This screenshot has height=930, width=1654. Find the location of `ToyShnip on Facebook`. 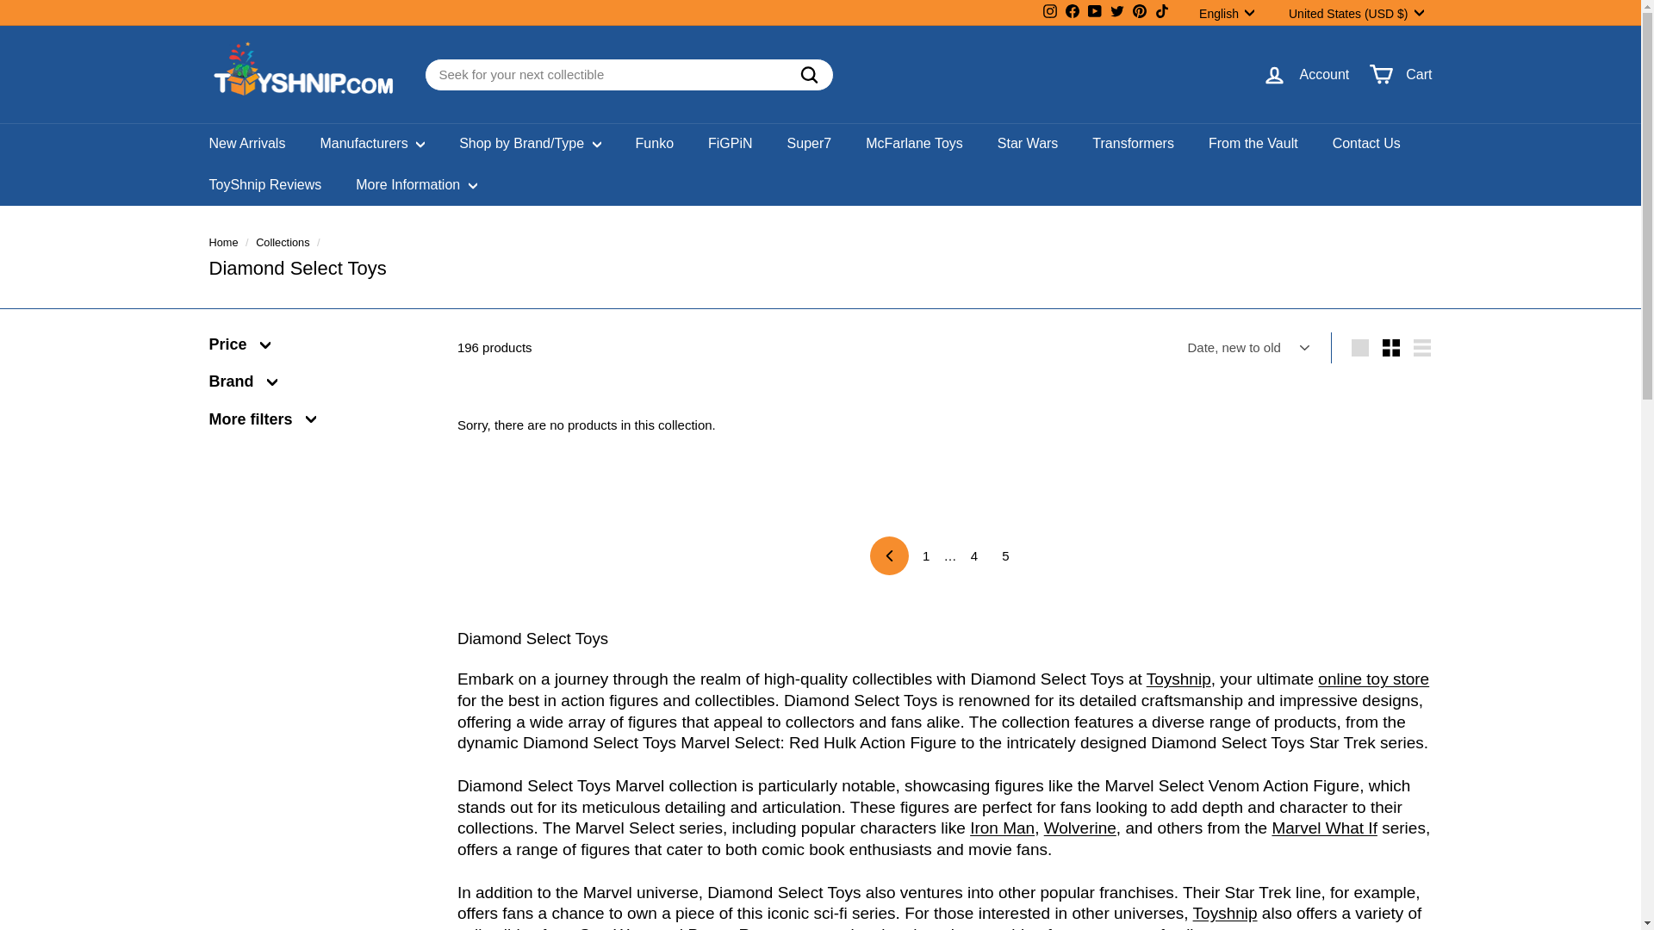

ToyShnip on Facebook is located at coordinates (889, 556).